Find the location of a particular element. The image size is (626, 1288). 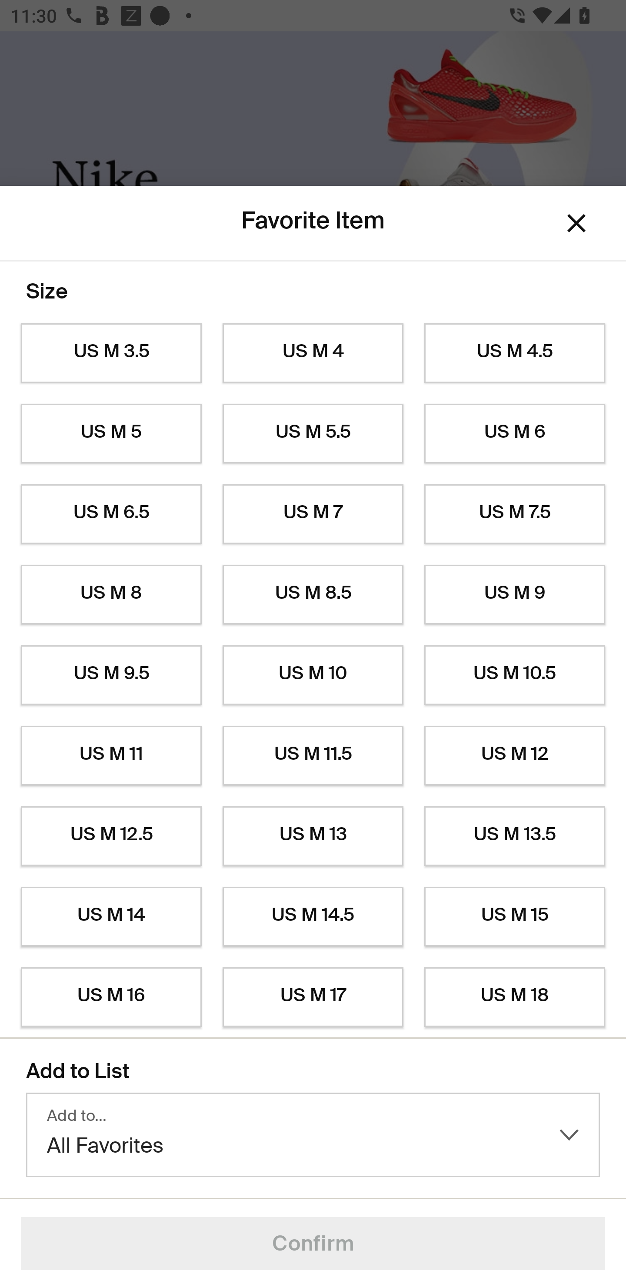

Dismiss is located at coordinates (576, 224).